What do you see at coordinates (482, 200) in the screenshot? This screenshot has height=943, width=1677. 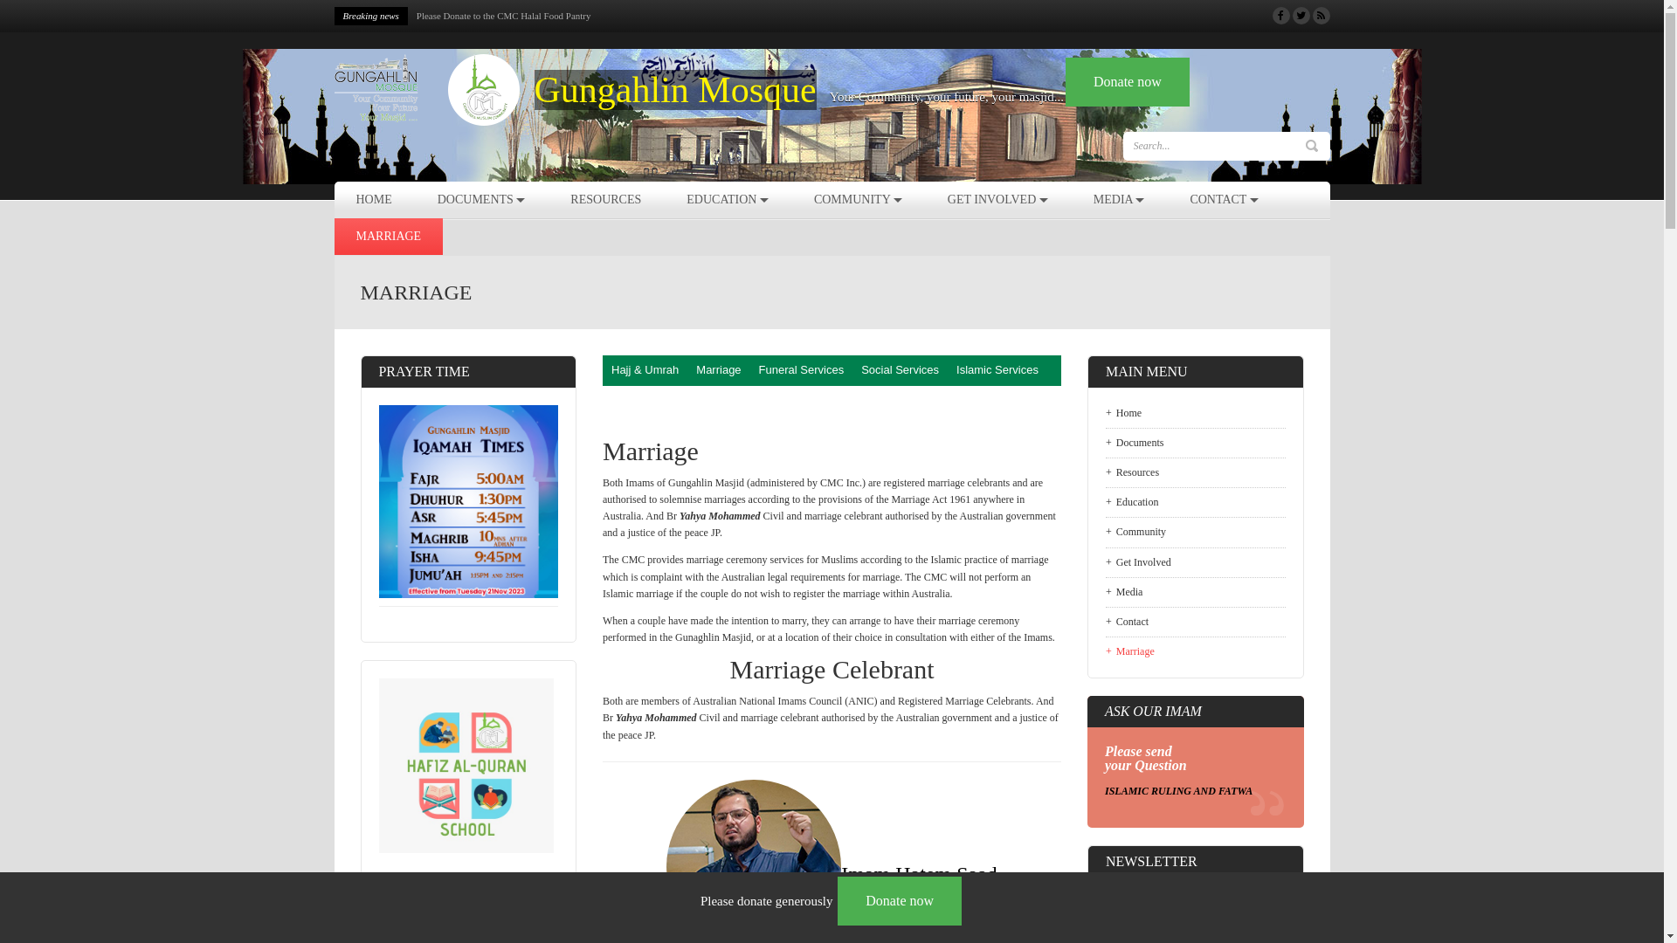 I see `DOCUMENTS` at bounding box center [482, 200].